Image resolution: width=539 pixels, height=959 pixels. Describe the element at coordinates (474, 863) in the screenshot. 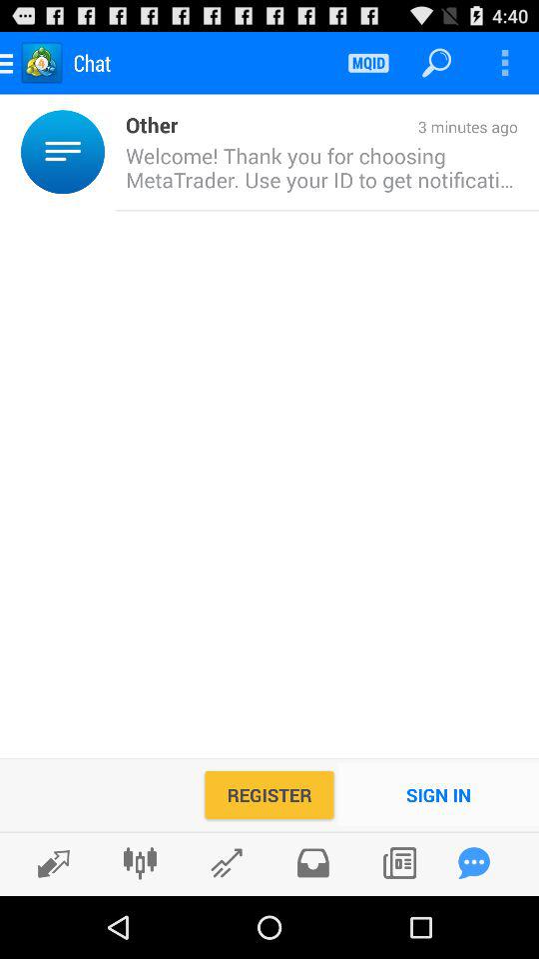

I see `leave a comment` at that location.